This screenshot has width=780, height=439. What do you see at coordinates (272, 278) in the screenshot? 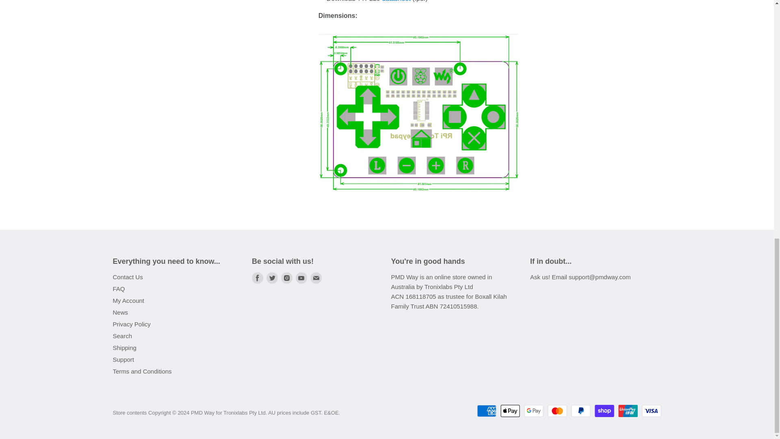
I see `Twitter` at bounding box center [272, 278].